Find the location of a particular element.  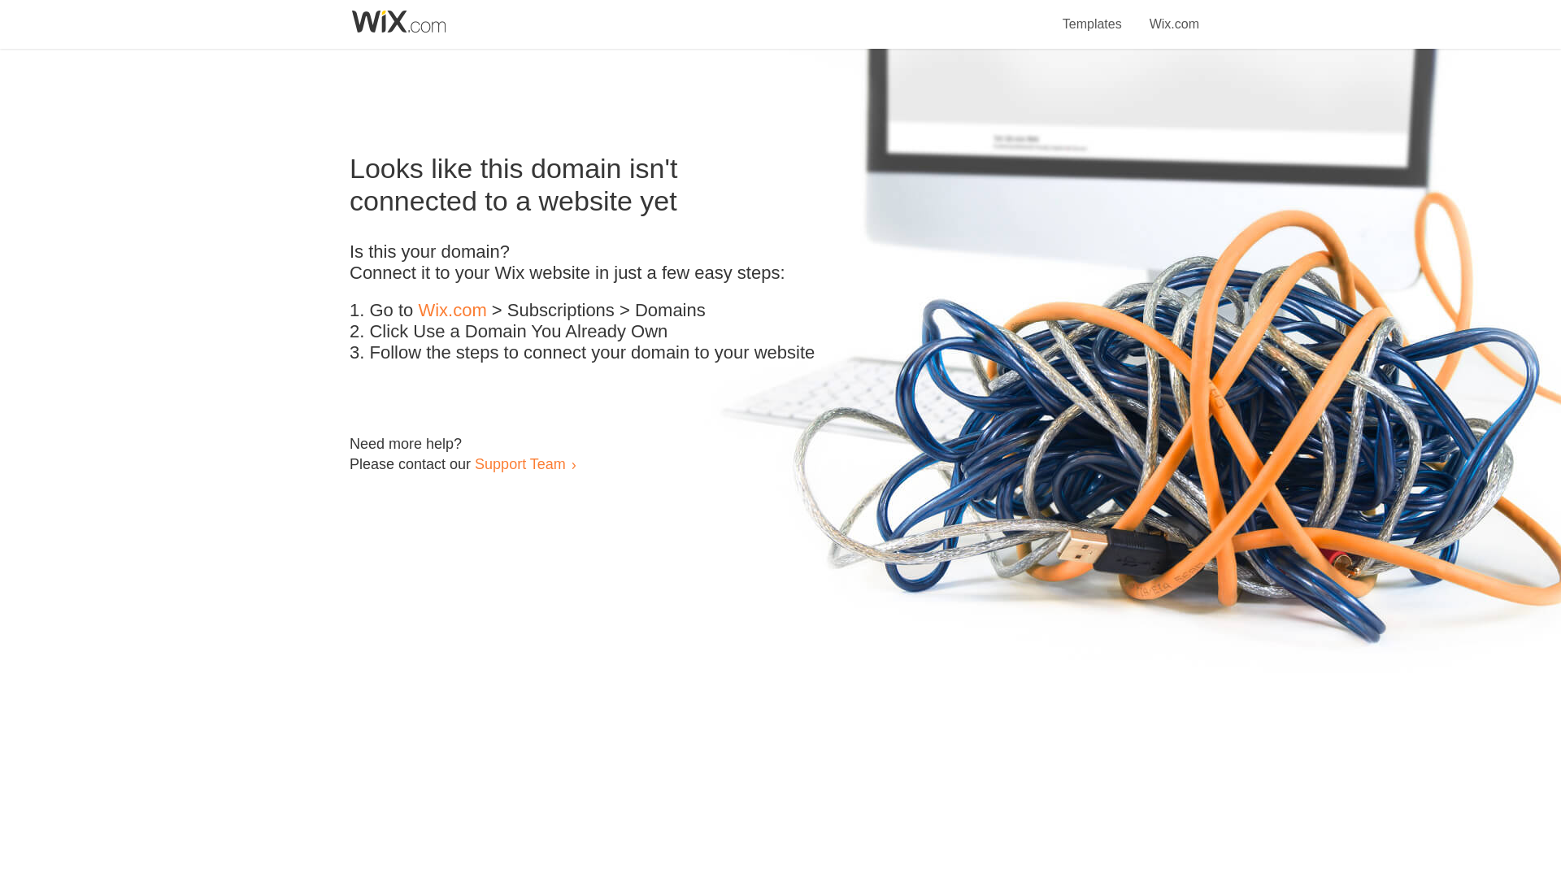

Wix.com is located at coordinates (452, 311).